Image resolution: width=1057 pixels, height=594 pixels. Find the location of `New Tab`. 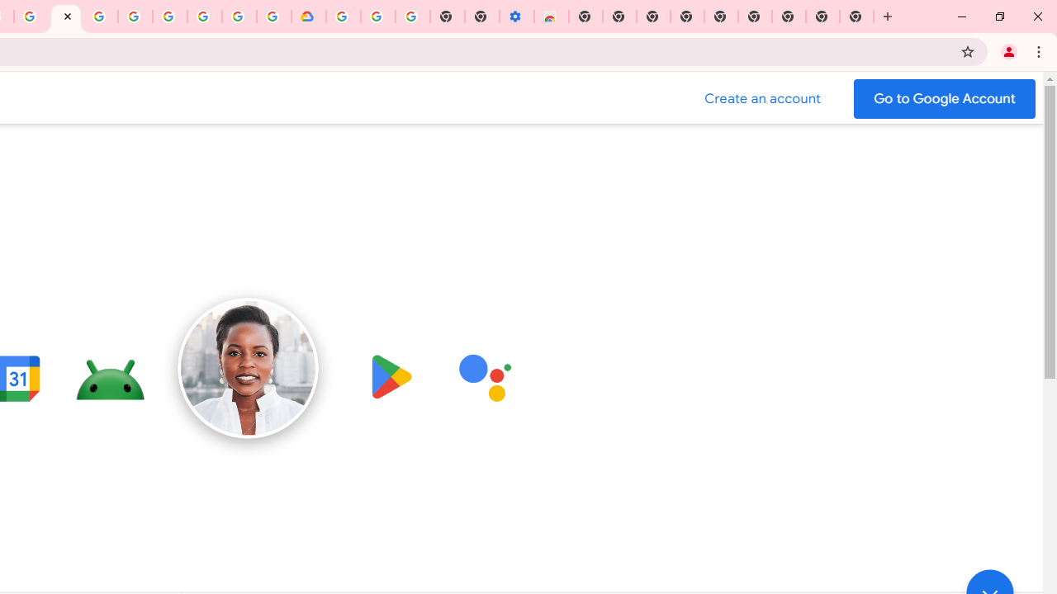

New Tab is located at coordinates (857, 16).